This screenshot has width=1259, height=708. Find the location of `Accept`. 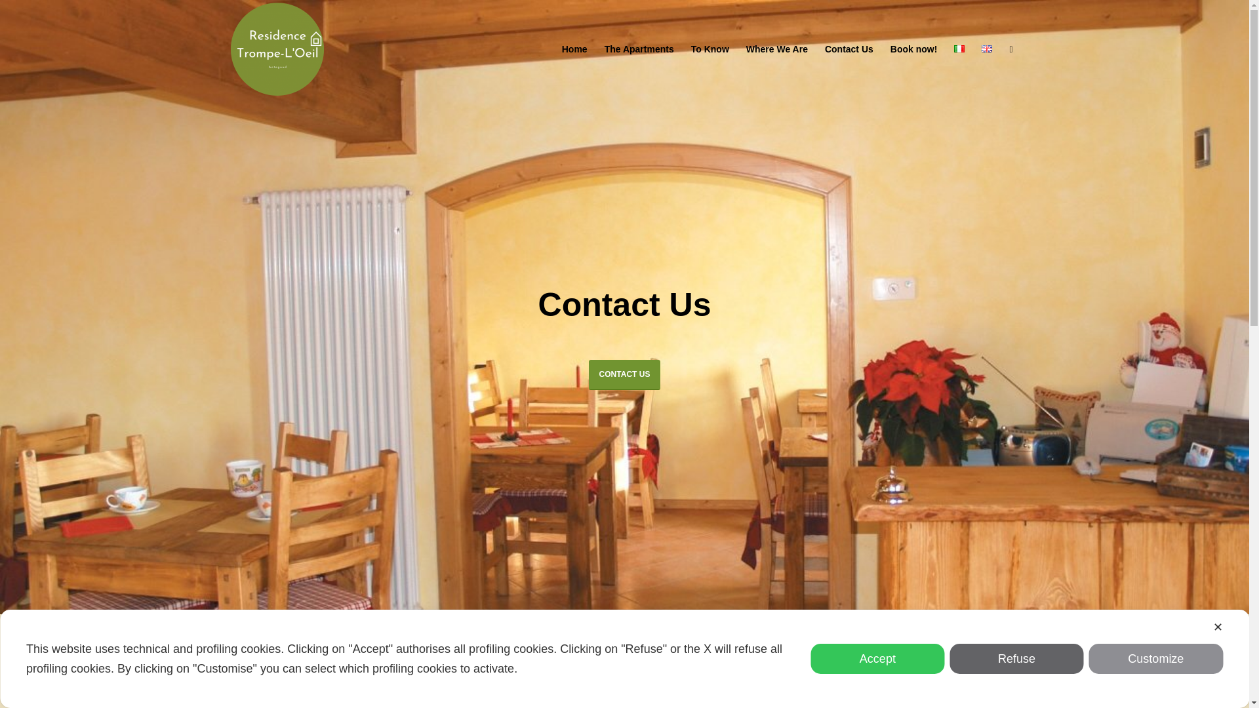

Accept is located at coordinates (877, 658).